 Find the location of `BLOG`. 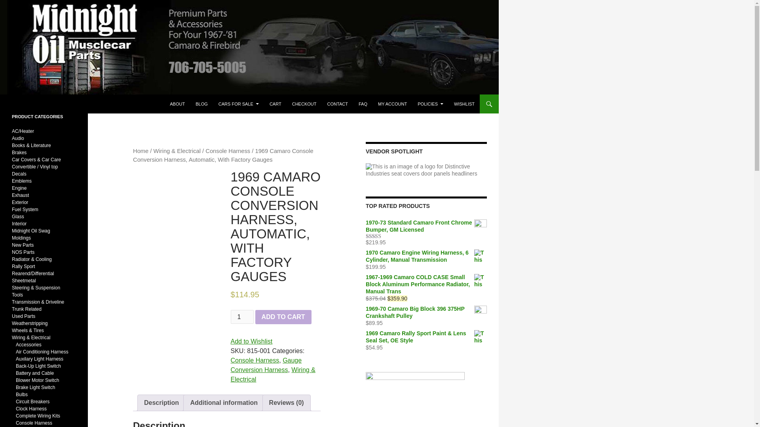

BLOG is located at coordinates (201, 104).